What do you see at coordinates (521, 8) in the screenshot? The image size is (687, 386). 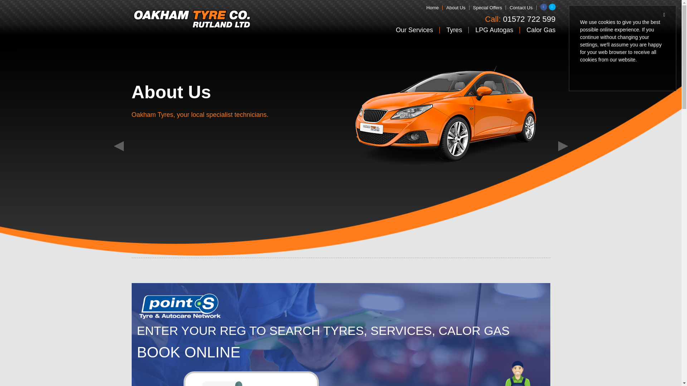 I see `Contact Us` at bounding box center [521, 8].